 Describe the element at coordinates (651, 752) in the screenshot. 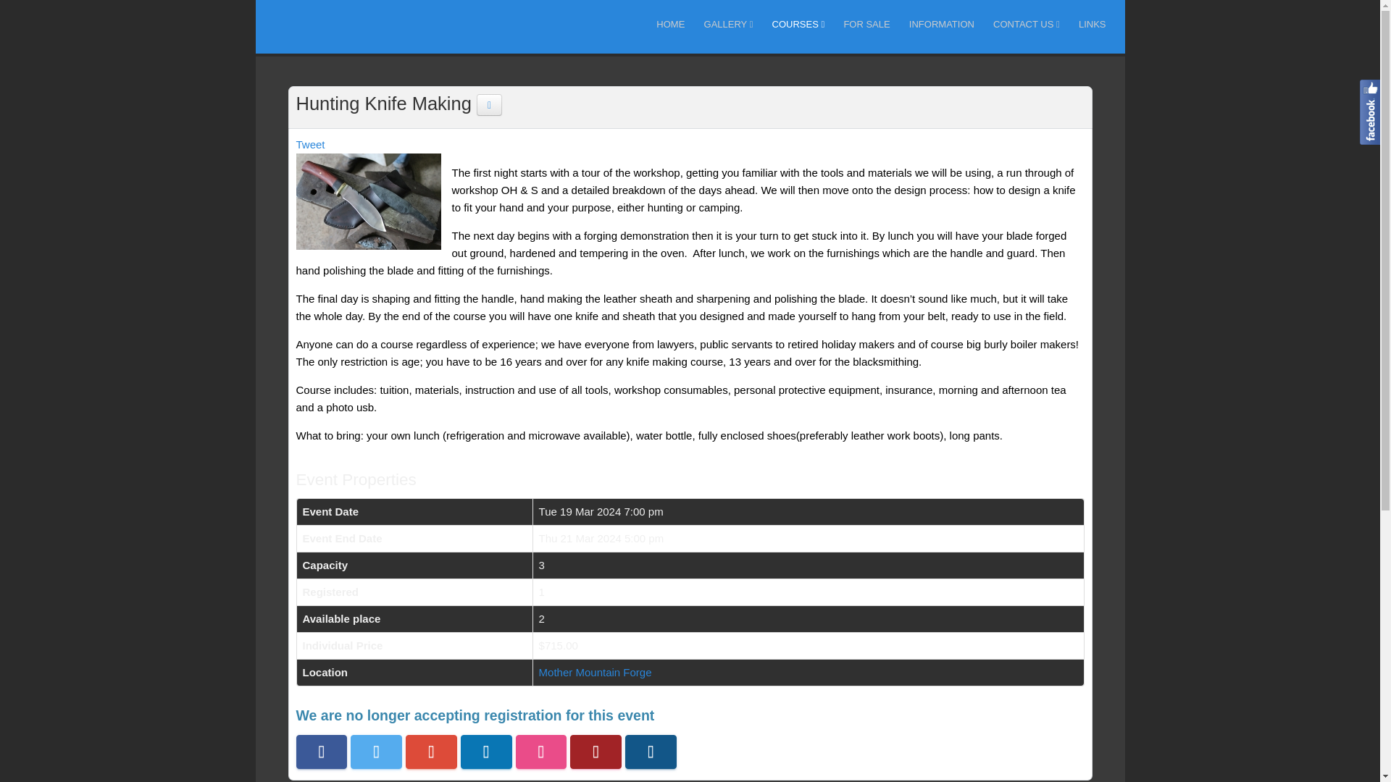

I see `Submit Hunting Knife Making    in Pinterest` at that location.